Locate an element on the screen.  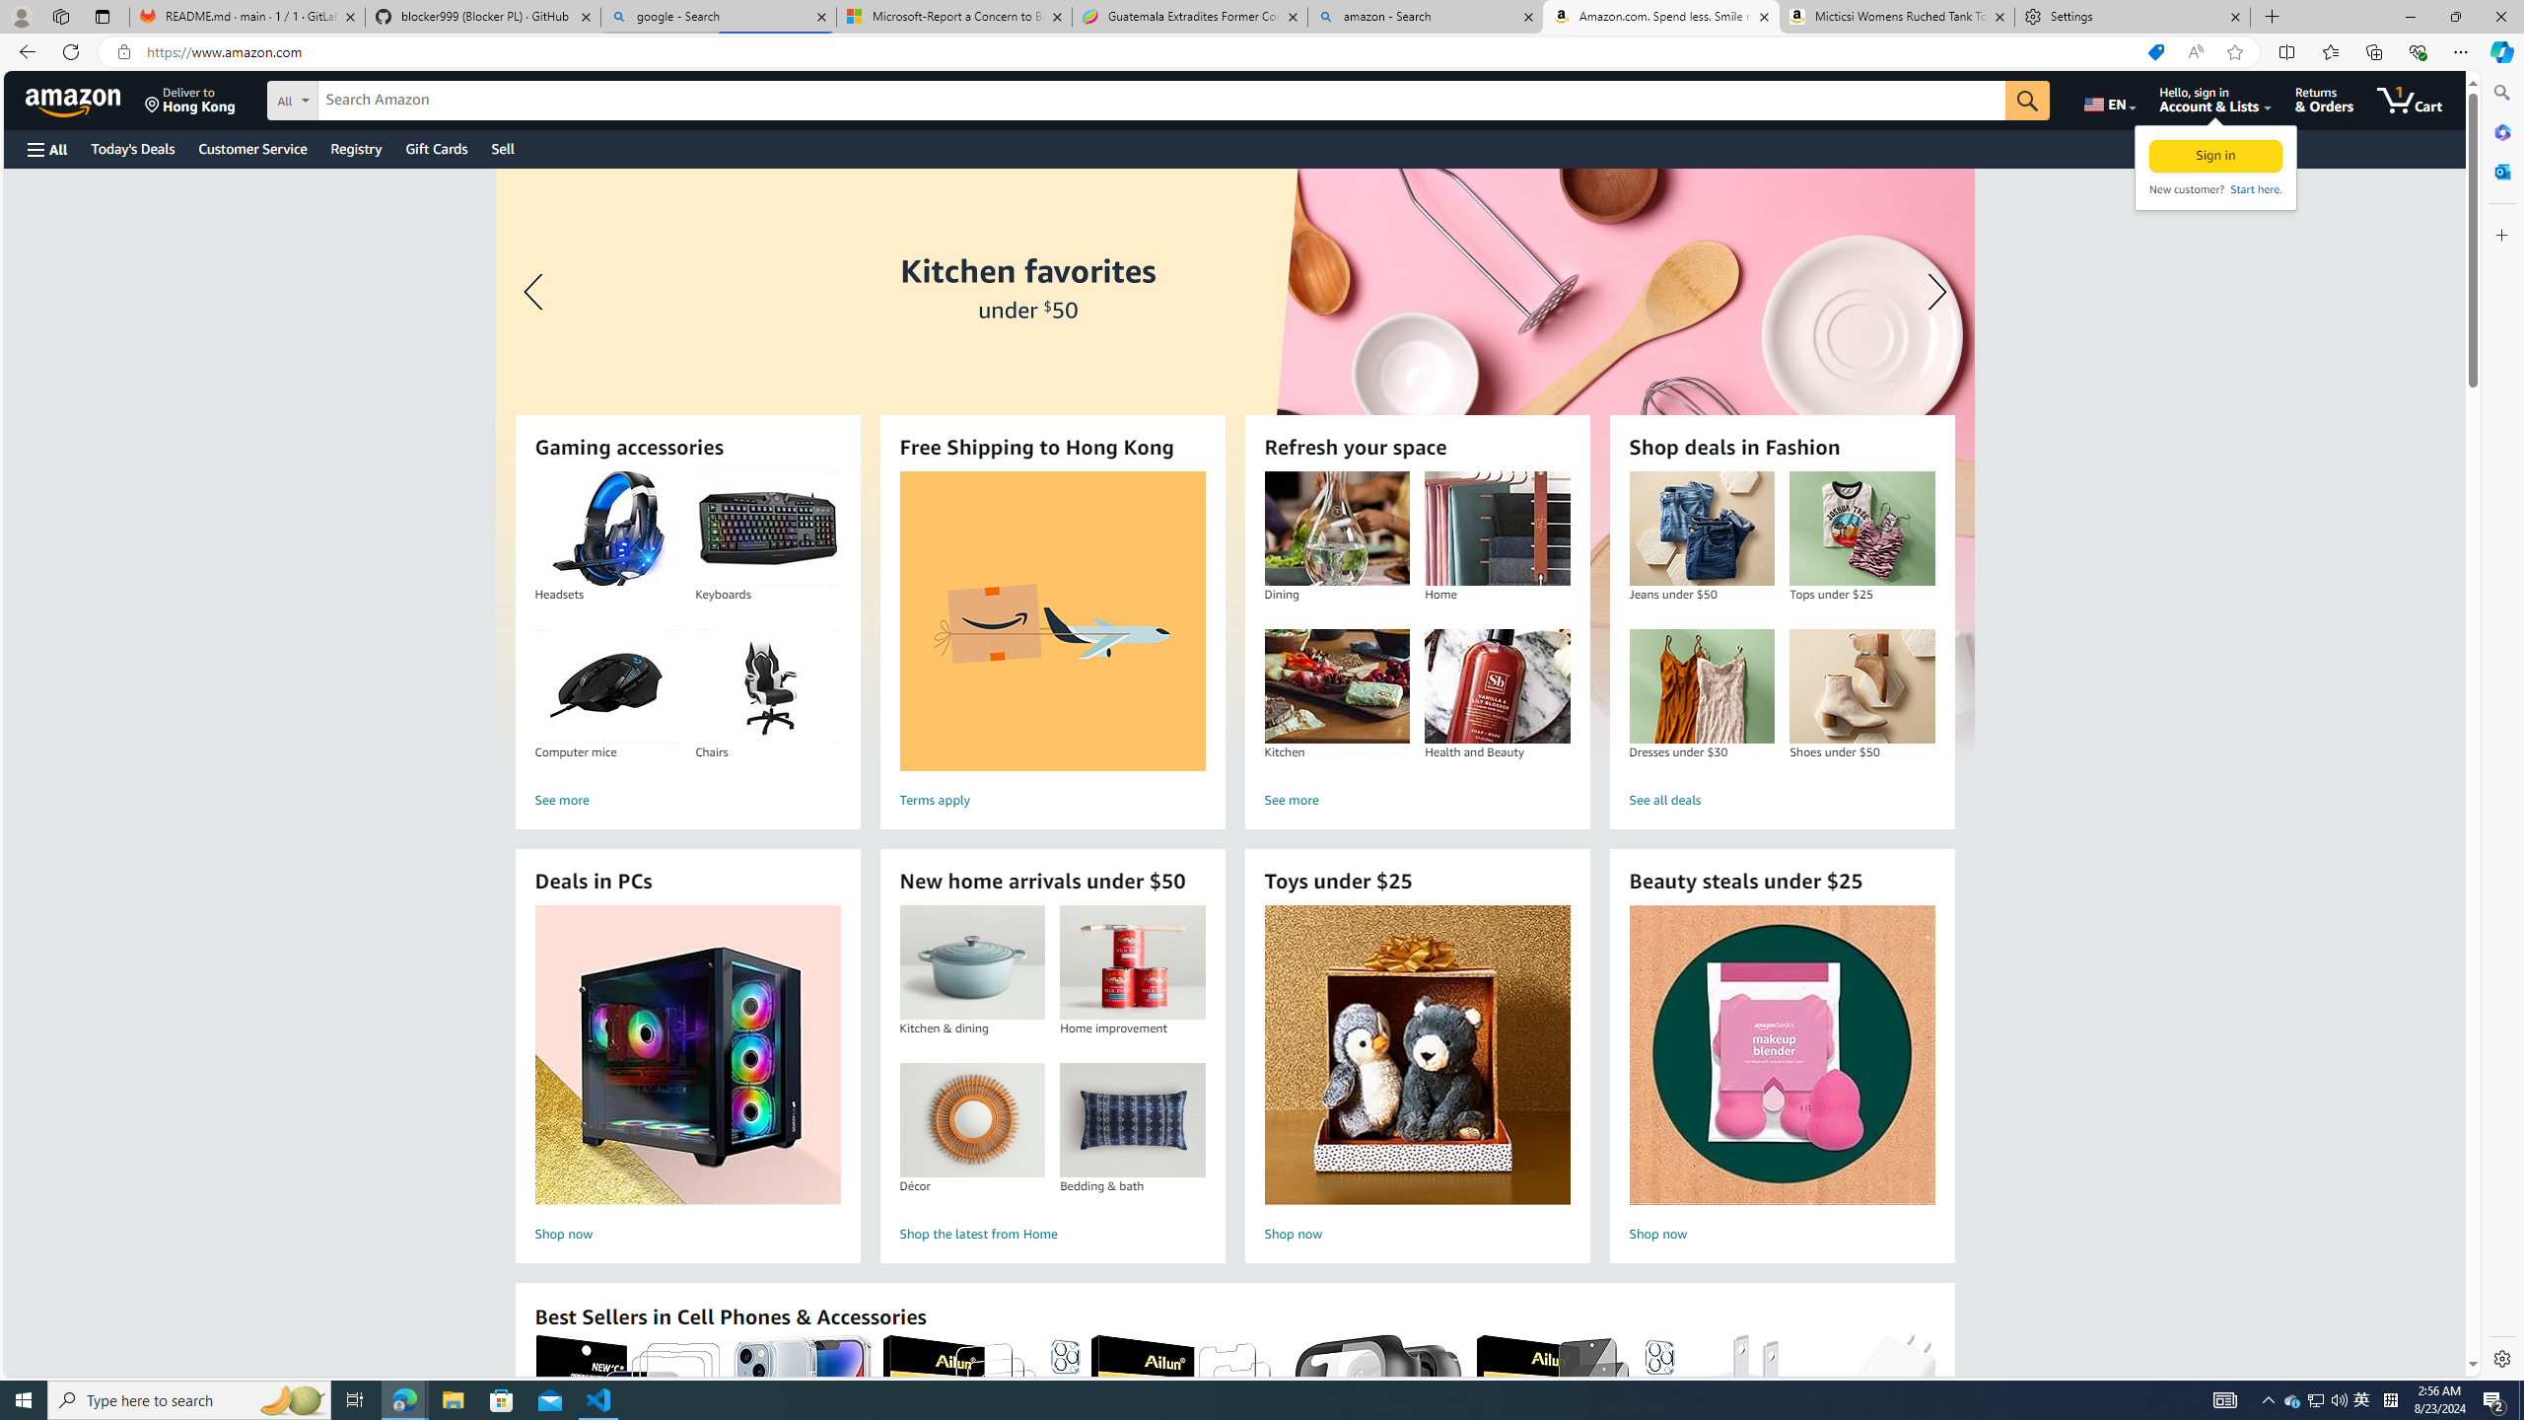
google - Search is located at coordinates (719, 17).